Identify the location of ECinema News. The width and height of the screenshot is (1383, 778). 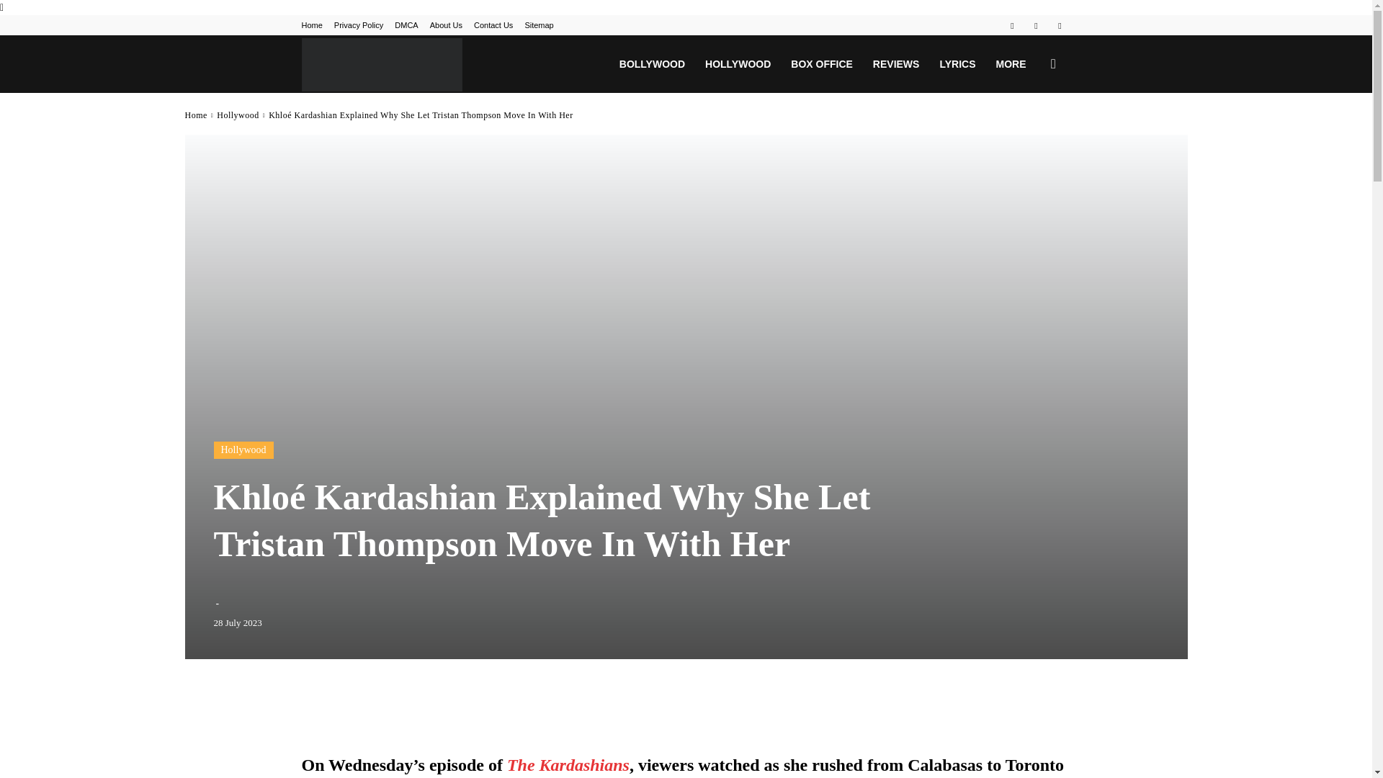
(382, 64).